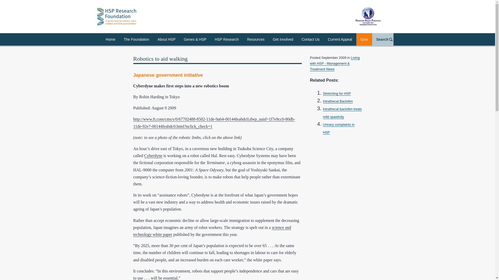 Image resolution: width=499 pixels, height=280 pixels. I want to click on Contact Us, so click(310, 39).